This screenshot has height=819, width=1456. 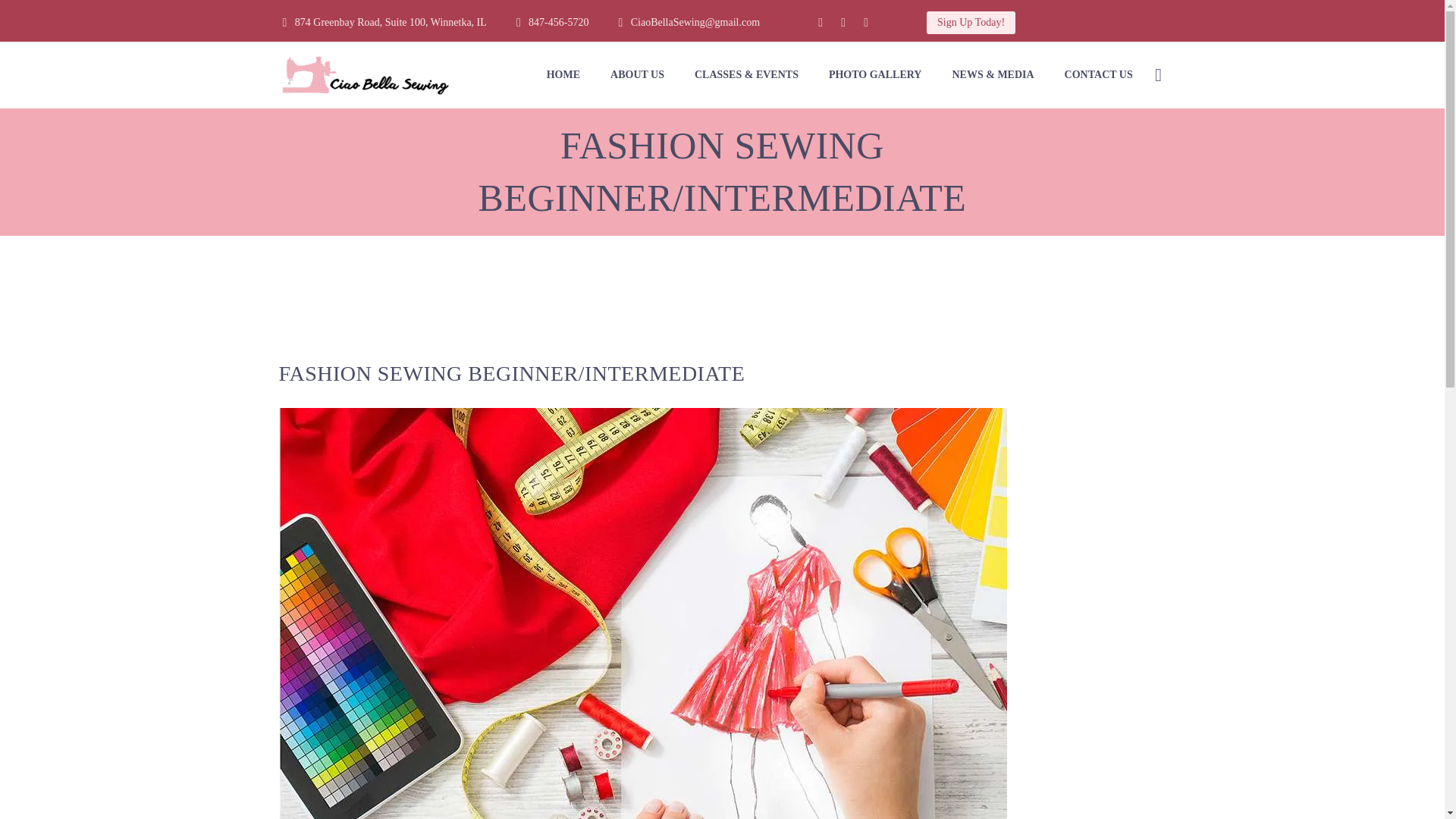 I want to click on Sign Up Today!, so click(x=971, y=23).